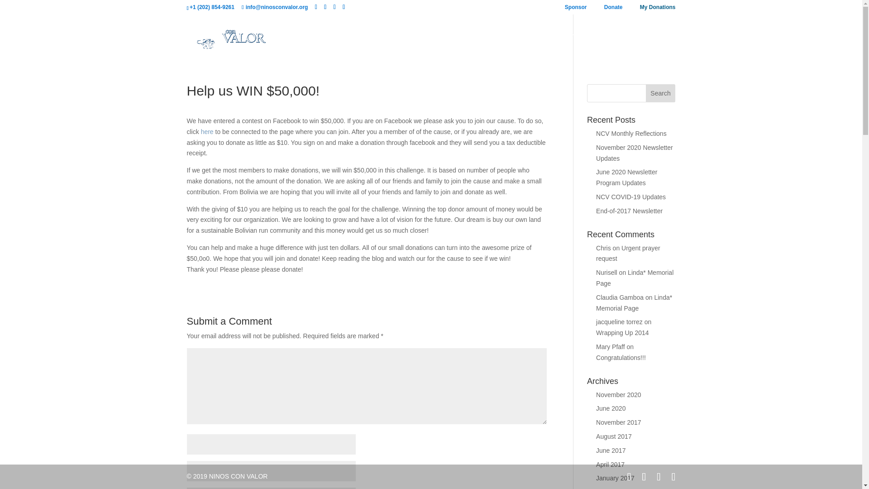 The width and height of the screenshot is (869, 489). Describe the element at coordinates (618, 395) in the screenshot. I see `November 2020` at that location.